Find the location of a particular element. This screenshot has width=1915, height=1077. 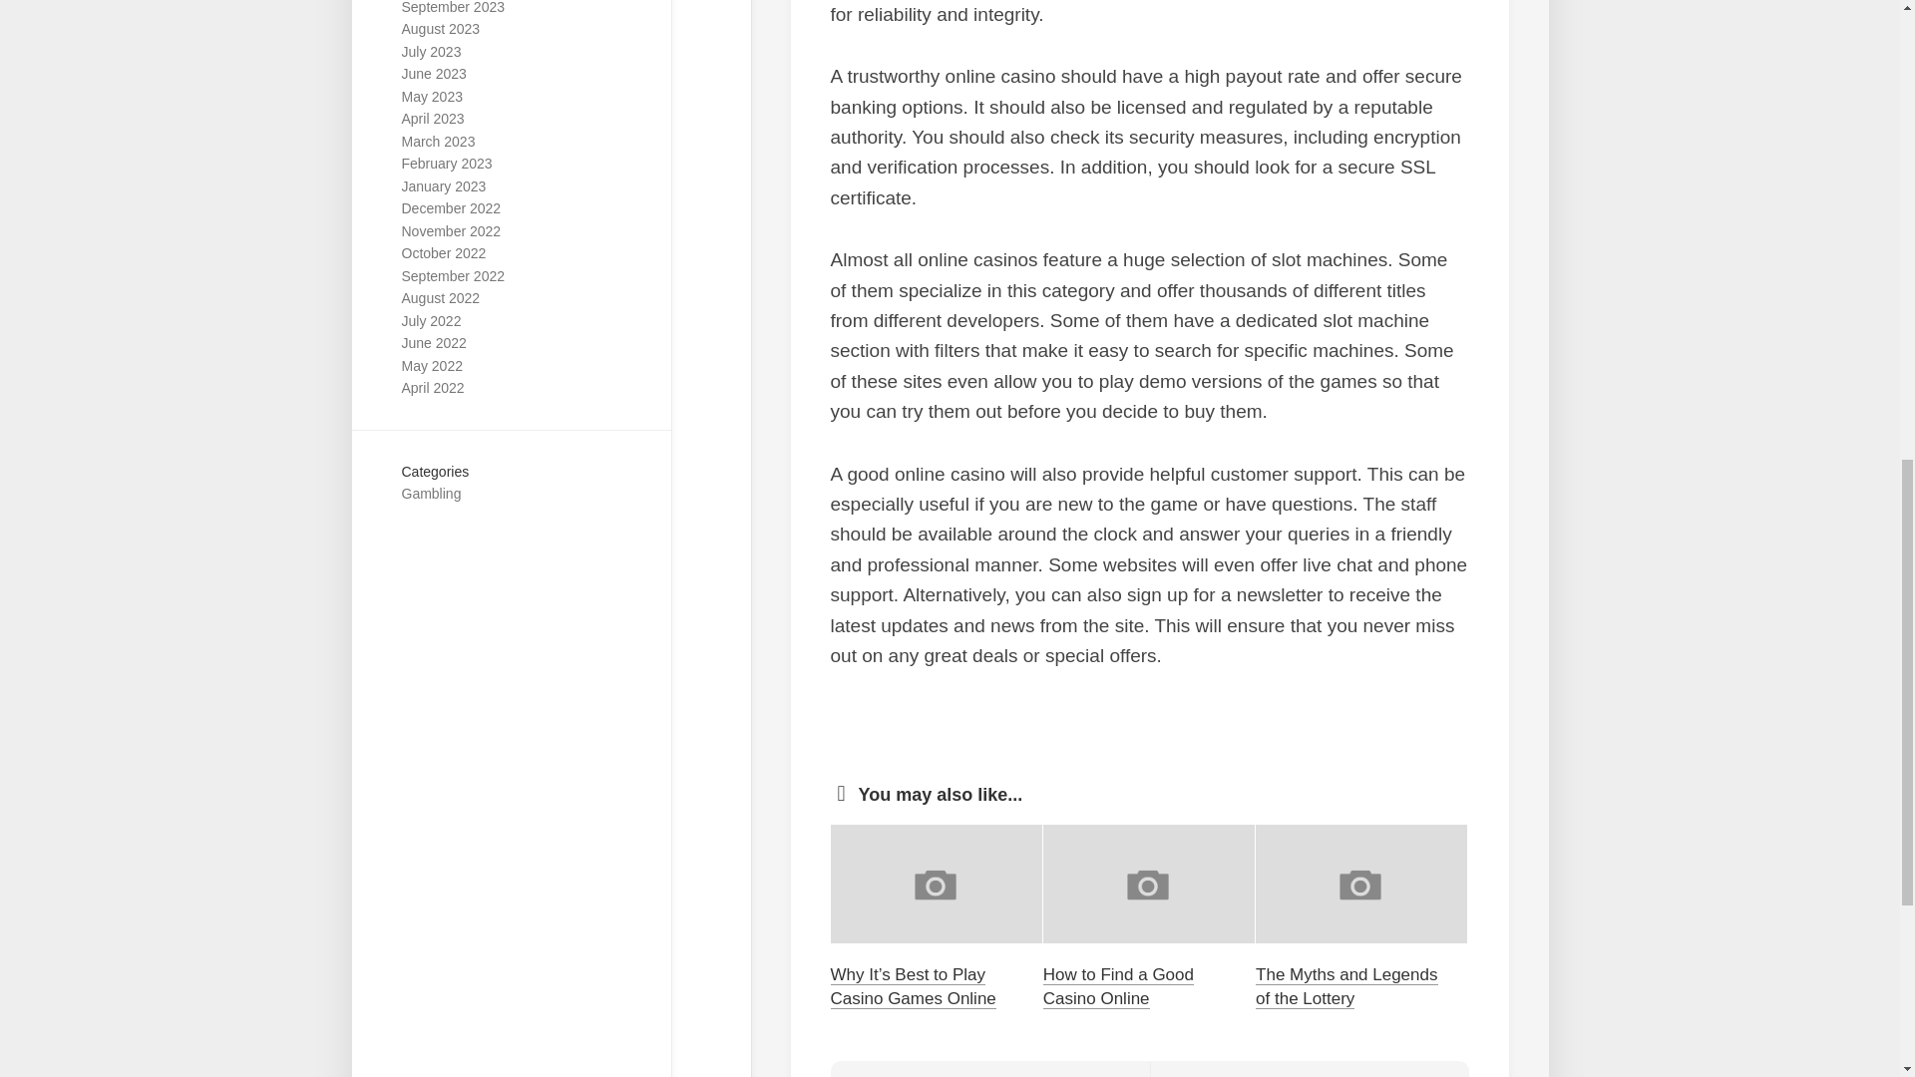

February 2023 is located at coordinates (446, 163).